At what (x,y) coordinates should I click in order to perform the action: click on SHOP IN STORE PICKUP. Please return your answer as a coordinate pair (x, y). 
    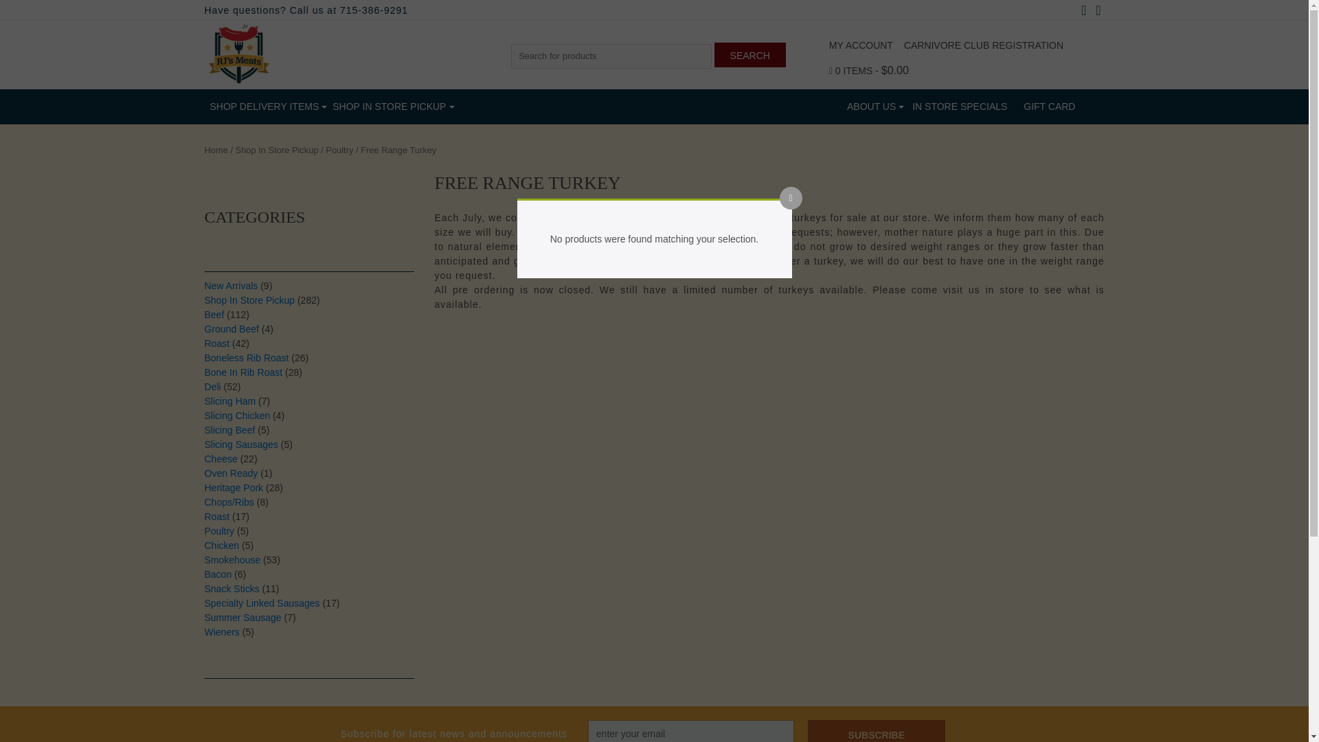
    Looking at the image, I should click on (386, 106).